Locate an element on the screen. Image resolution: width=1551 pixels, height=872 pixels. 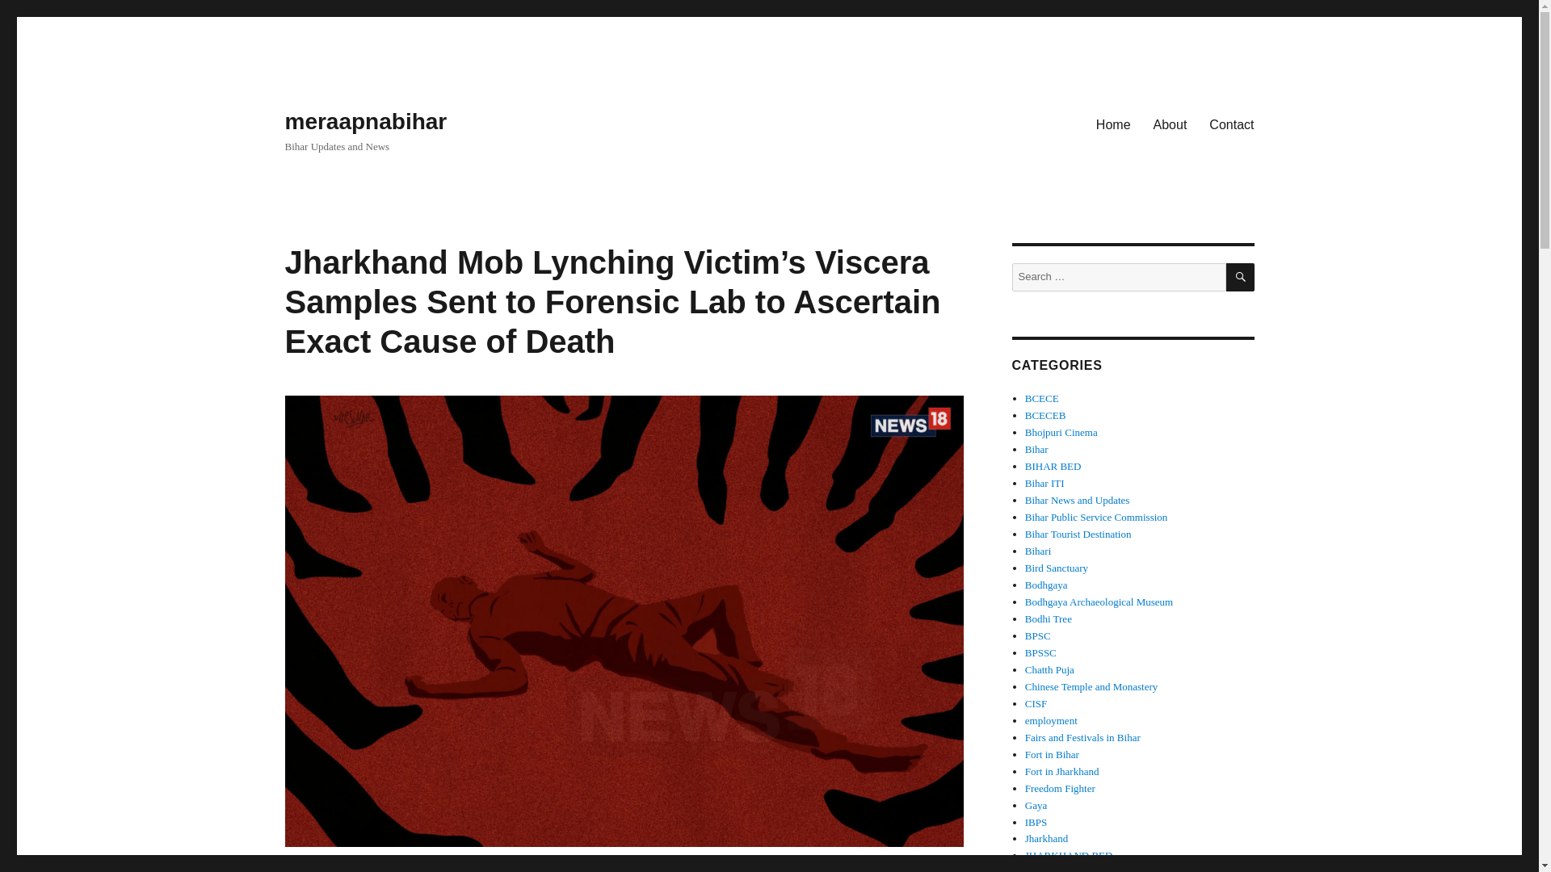
Chatth Puja is located at coordinates (1050, 669).